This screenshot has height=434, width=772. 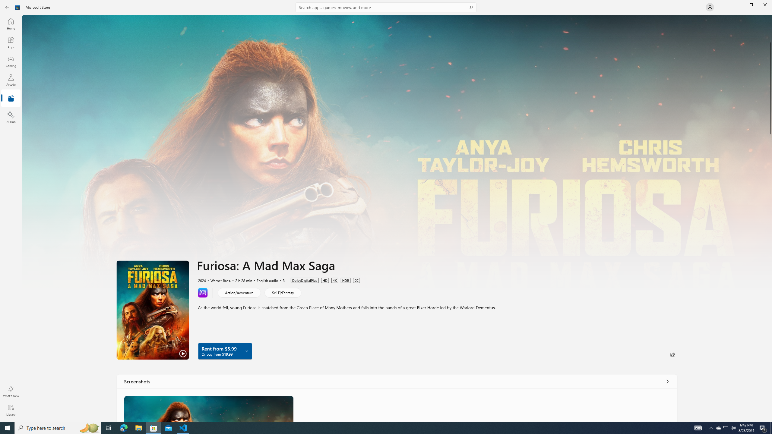 What do you see at coordinates (209, 409) in the screenshot?
I see `Class: ListViewItem` at bounding box center [209, 409].